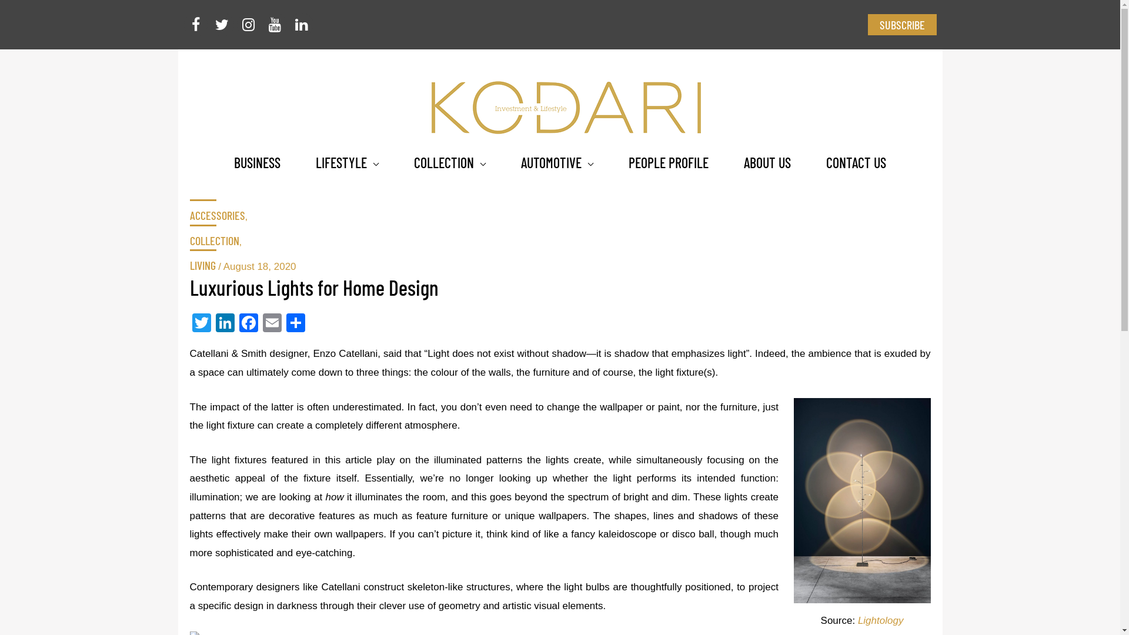 The height and width of the screenshot is (635, 1129). I want to click on BUSINESS, so click(257, 162).